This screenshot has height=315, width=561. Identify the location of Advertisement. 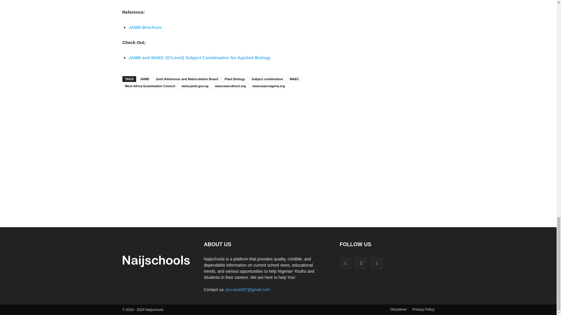
(278, 115).